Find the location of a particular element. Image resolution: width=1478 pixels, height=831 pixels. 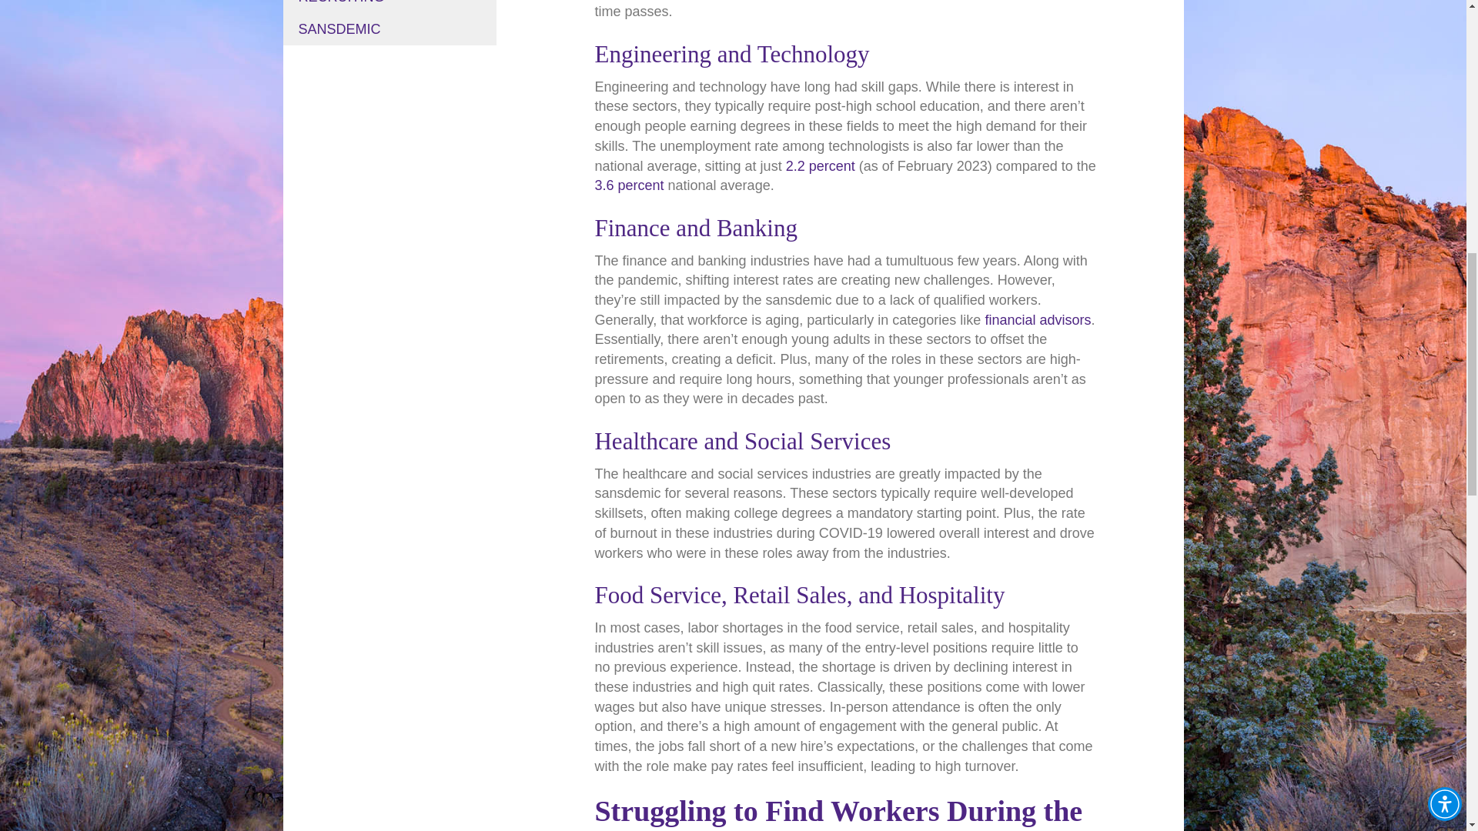

RECRUITING is located at coordinates (390, 7).